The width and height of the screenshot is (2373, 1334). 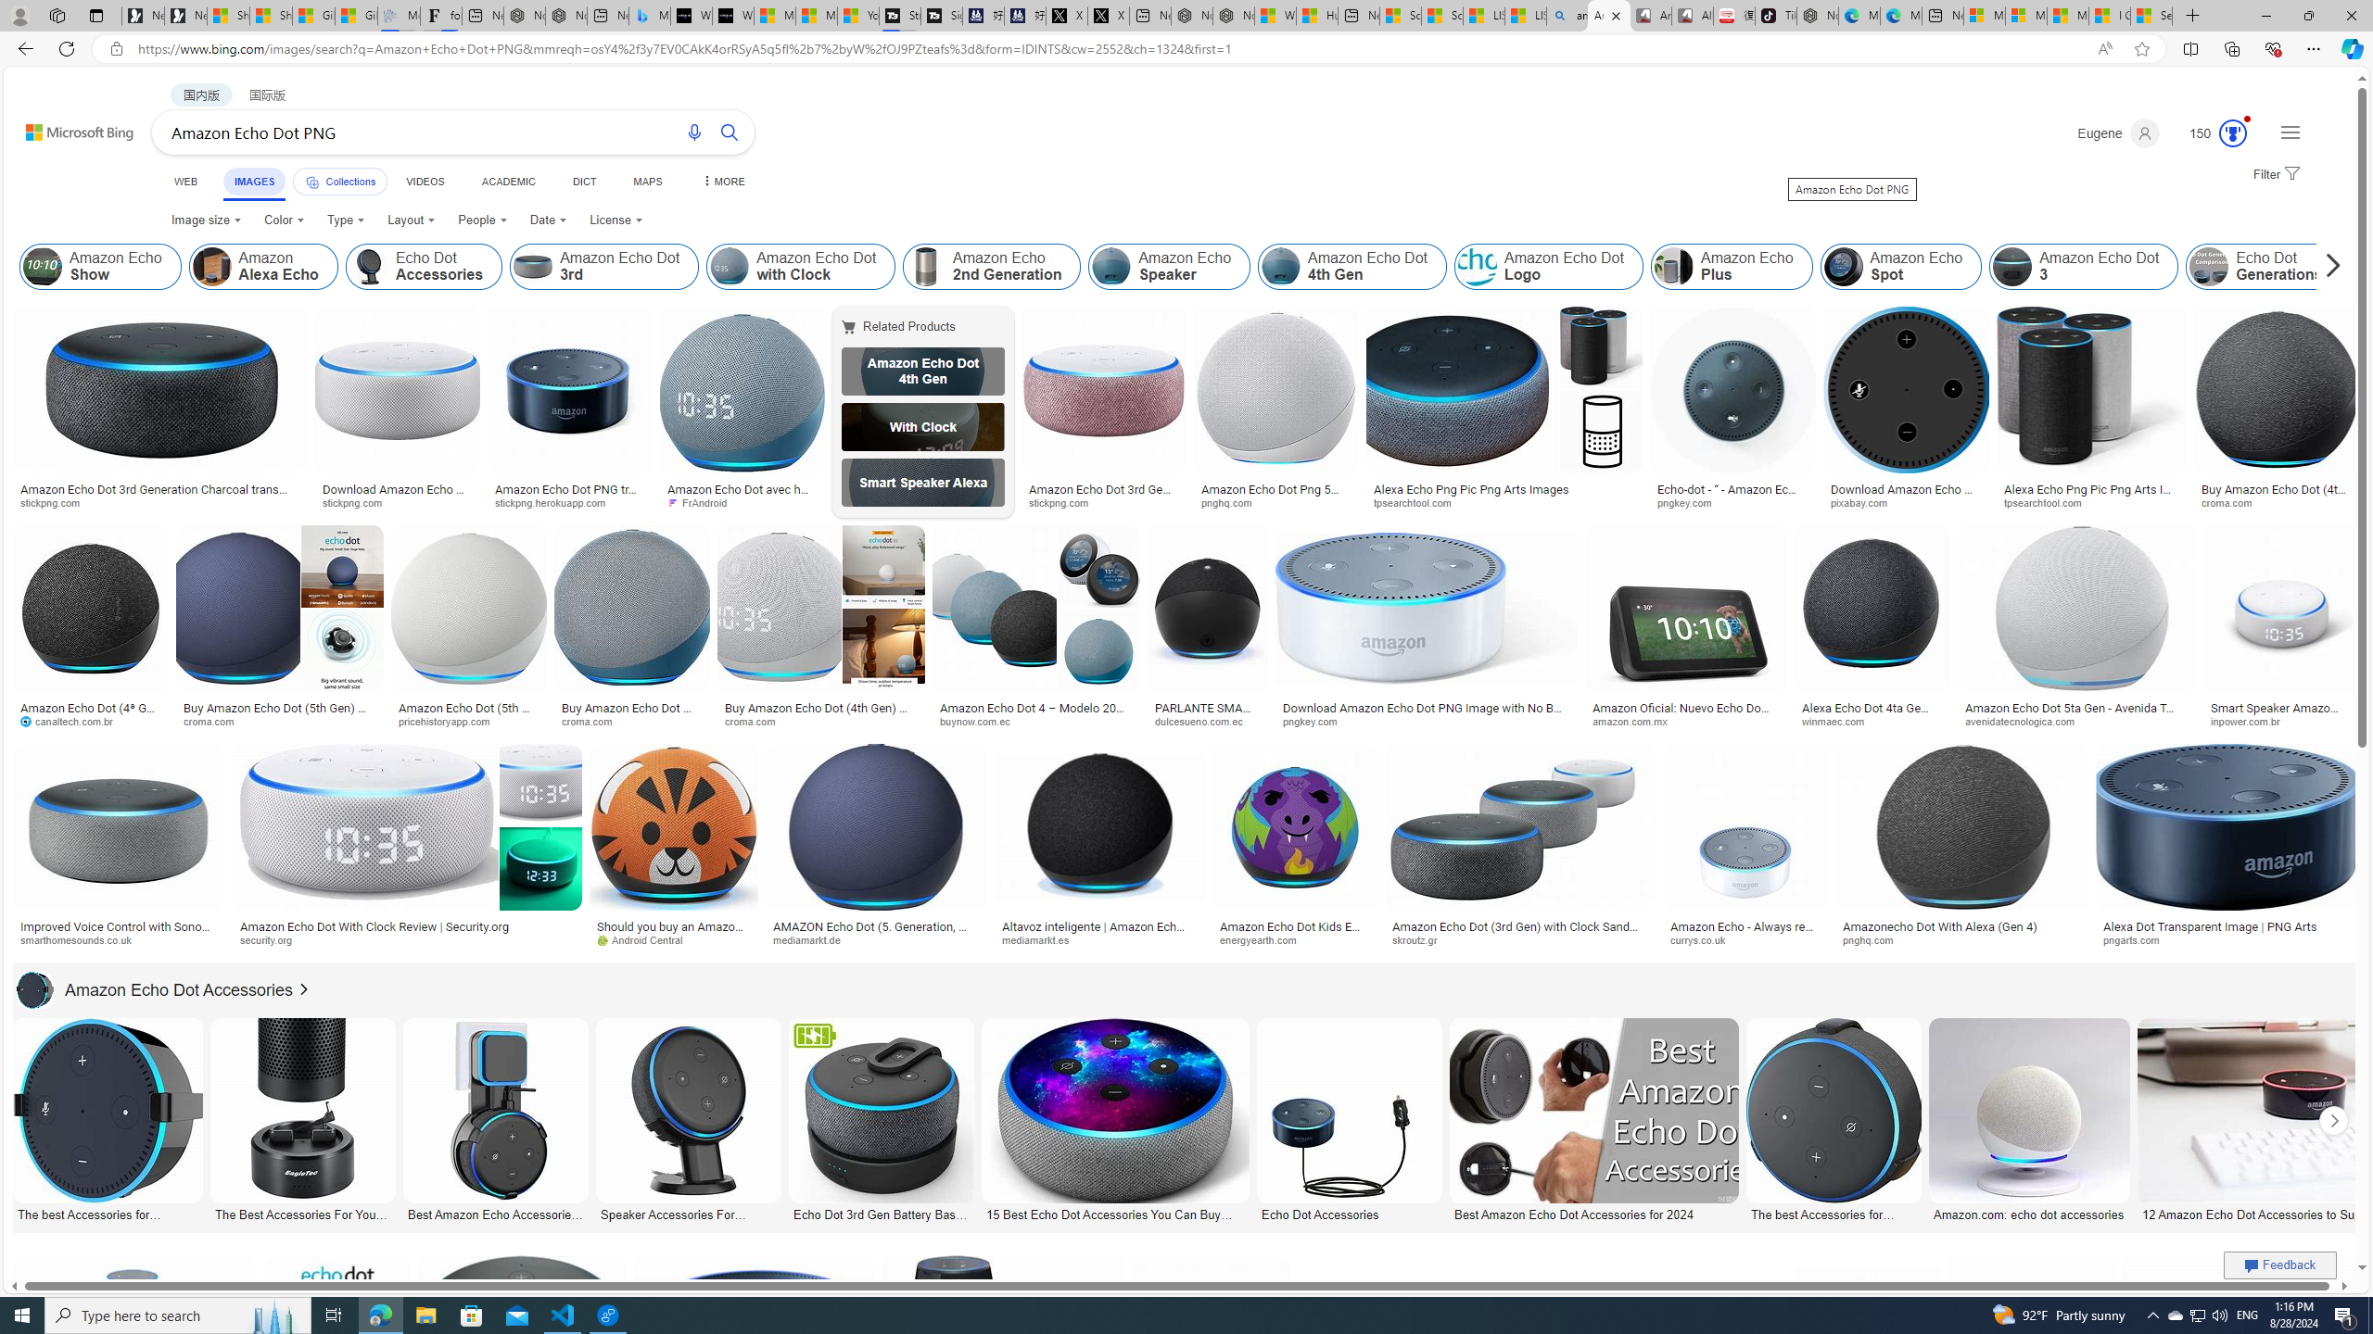 What do you see at coordinates (801, 267) in the screenshot?
I see `Amazon Echo Dot with Clock` at bounding box center [801, 267].